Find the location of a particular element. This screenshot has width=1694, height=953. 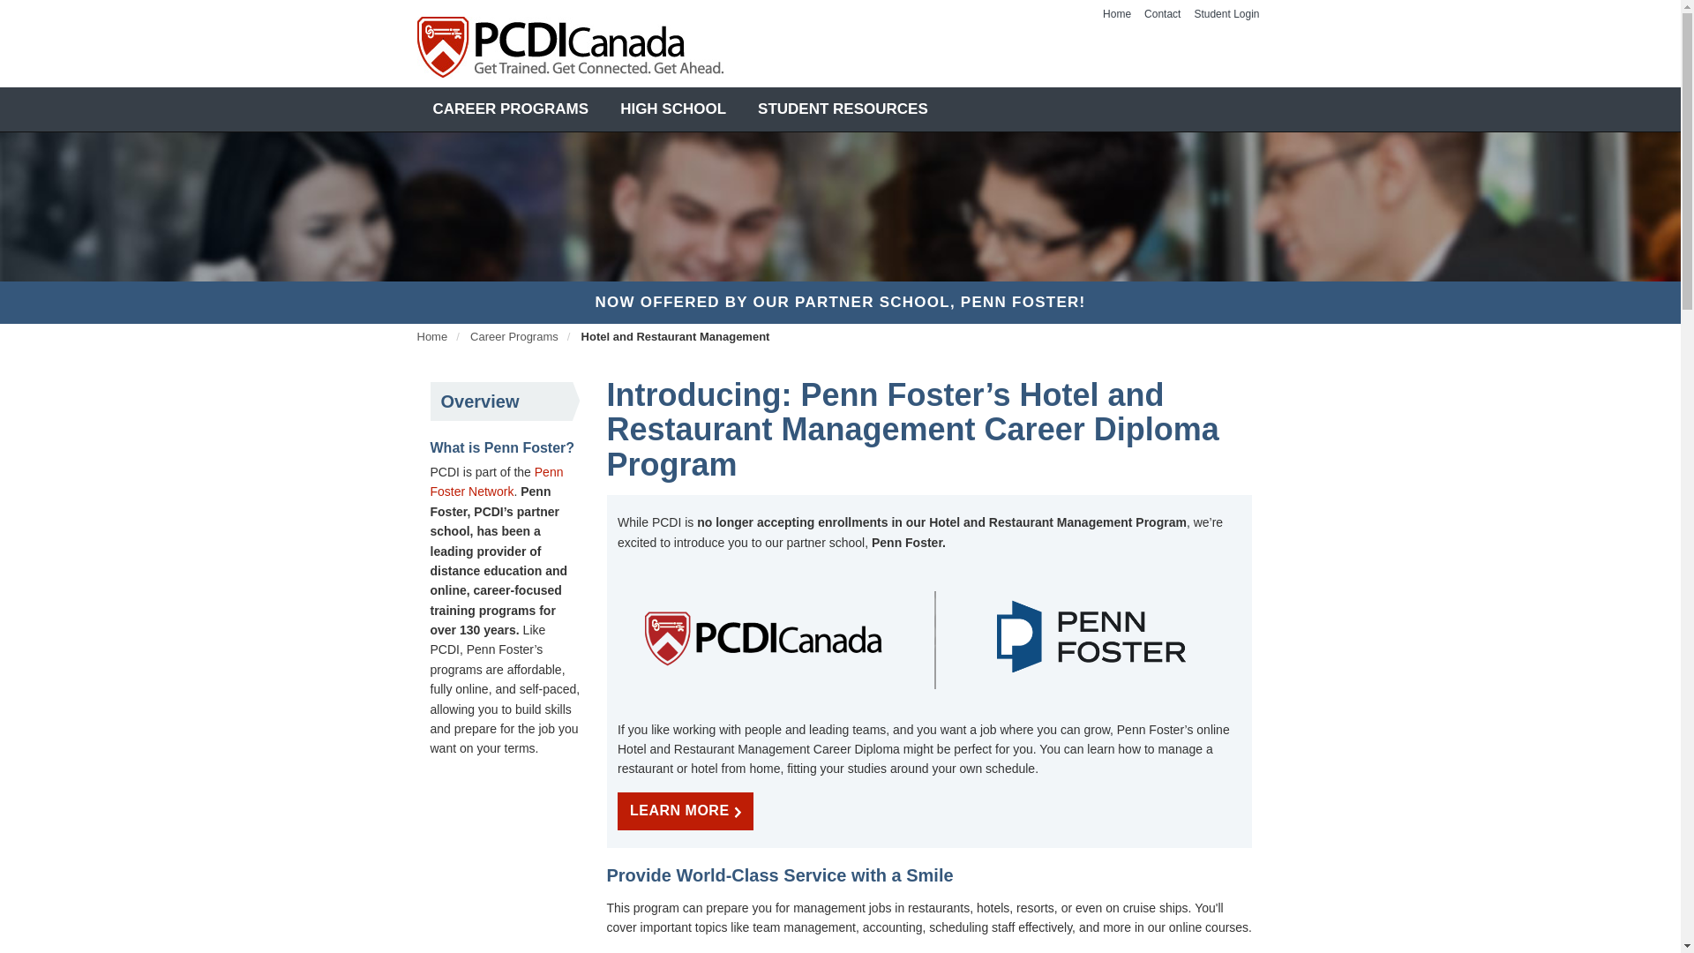

LEARN MORE   is located at coordinates (686, 810).